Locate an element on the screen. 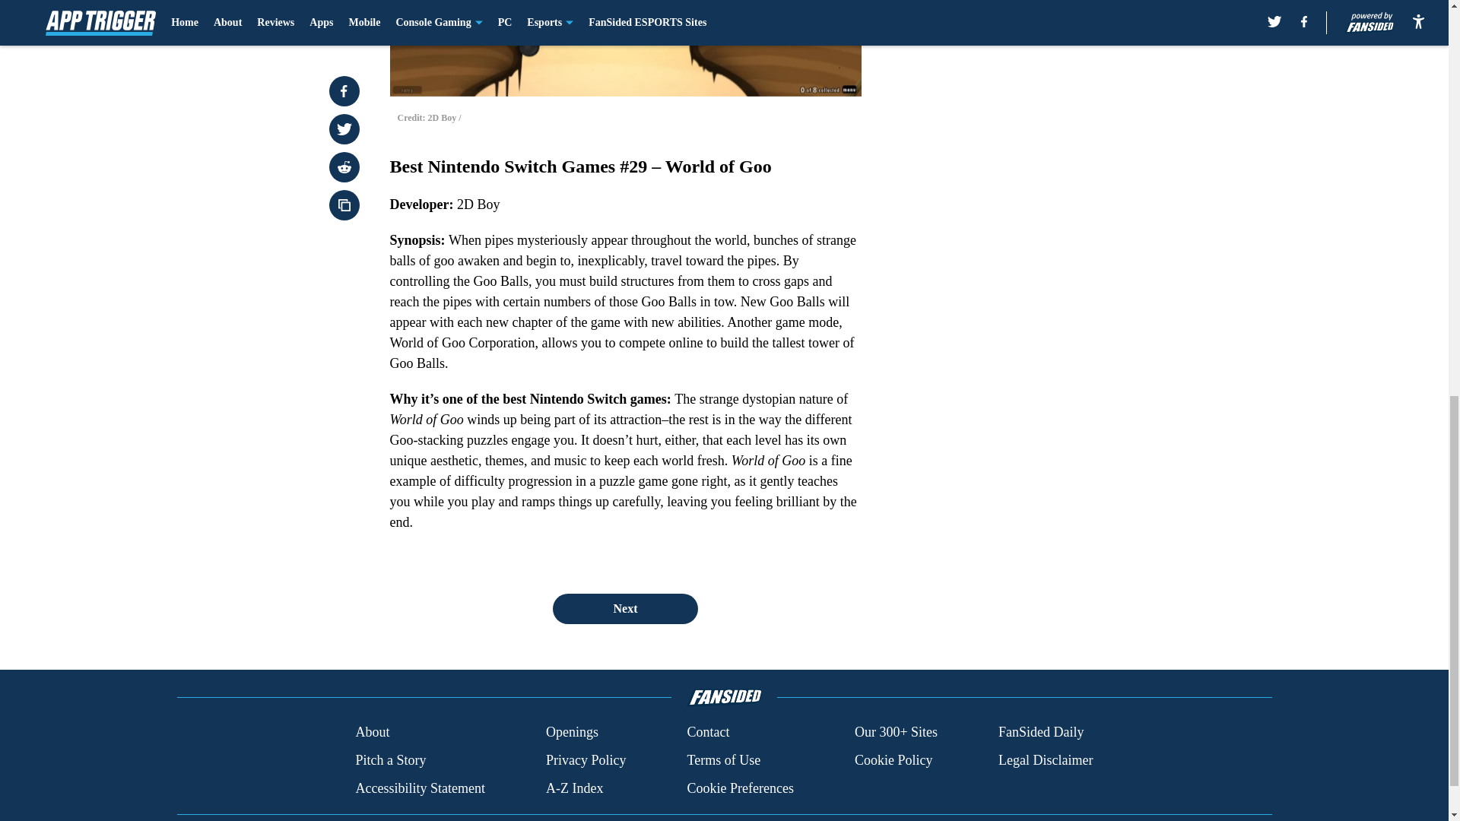 The height and width of the screenshot is (821, 1460). FanSided Daily is located at coordinates (1042, 733).